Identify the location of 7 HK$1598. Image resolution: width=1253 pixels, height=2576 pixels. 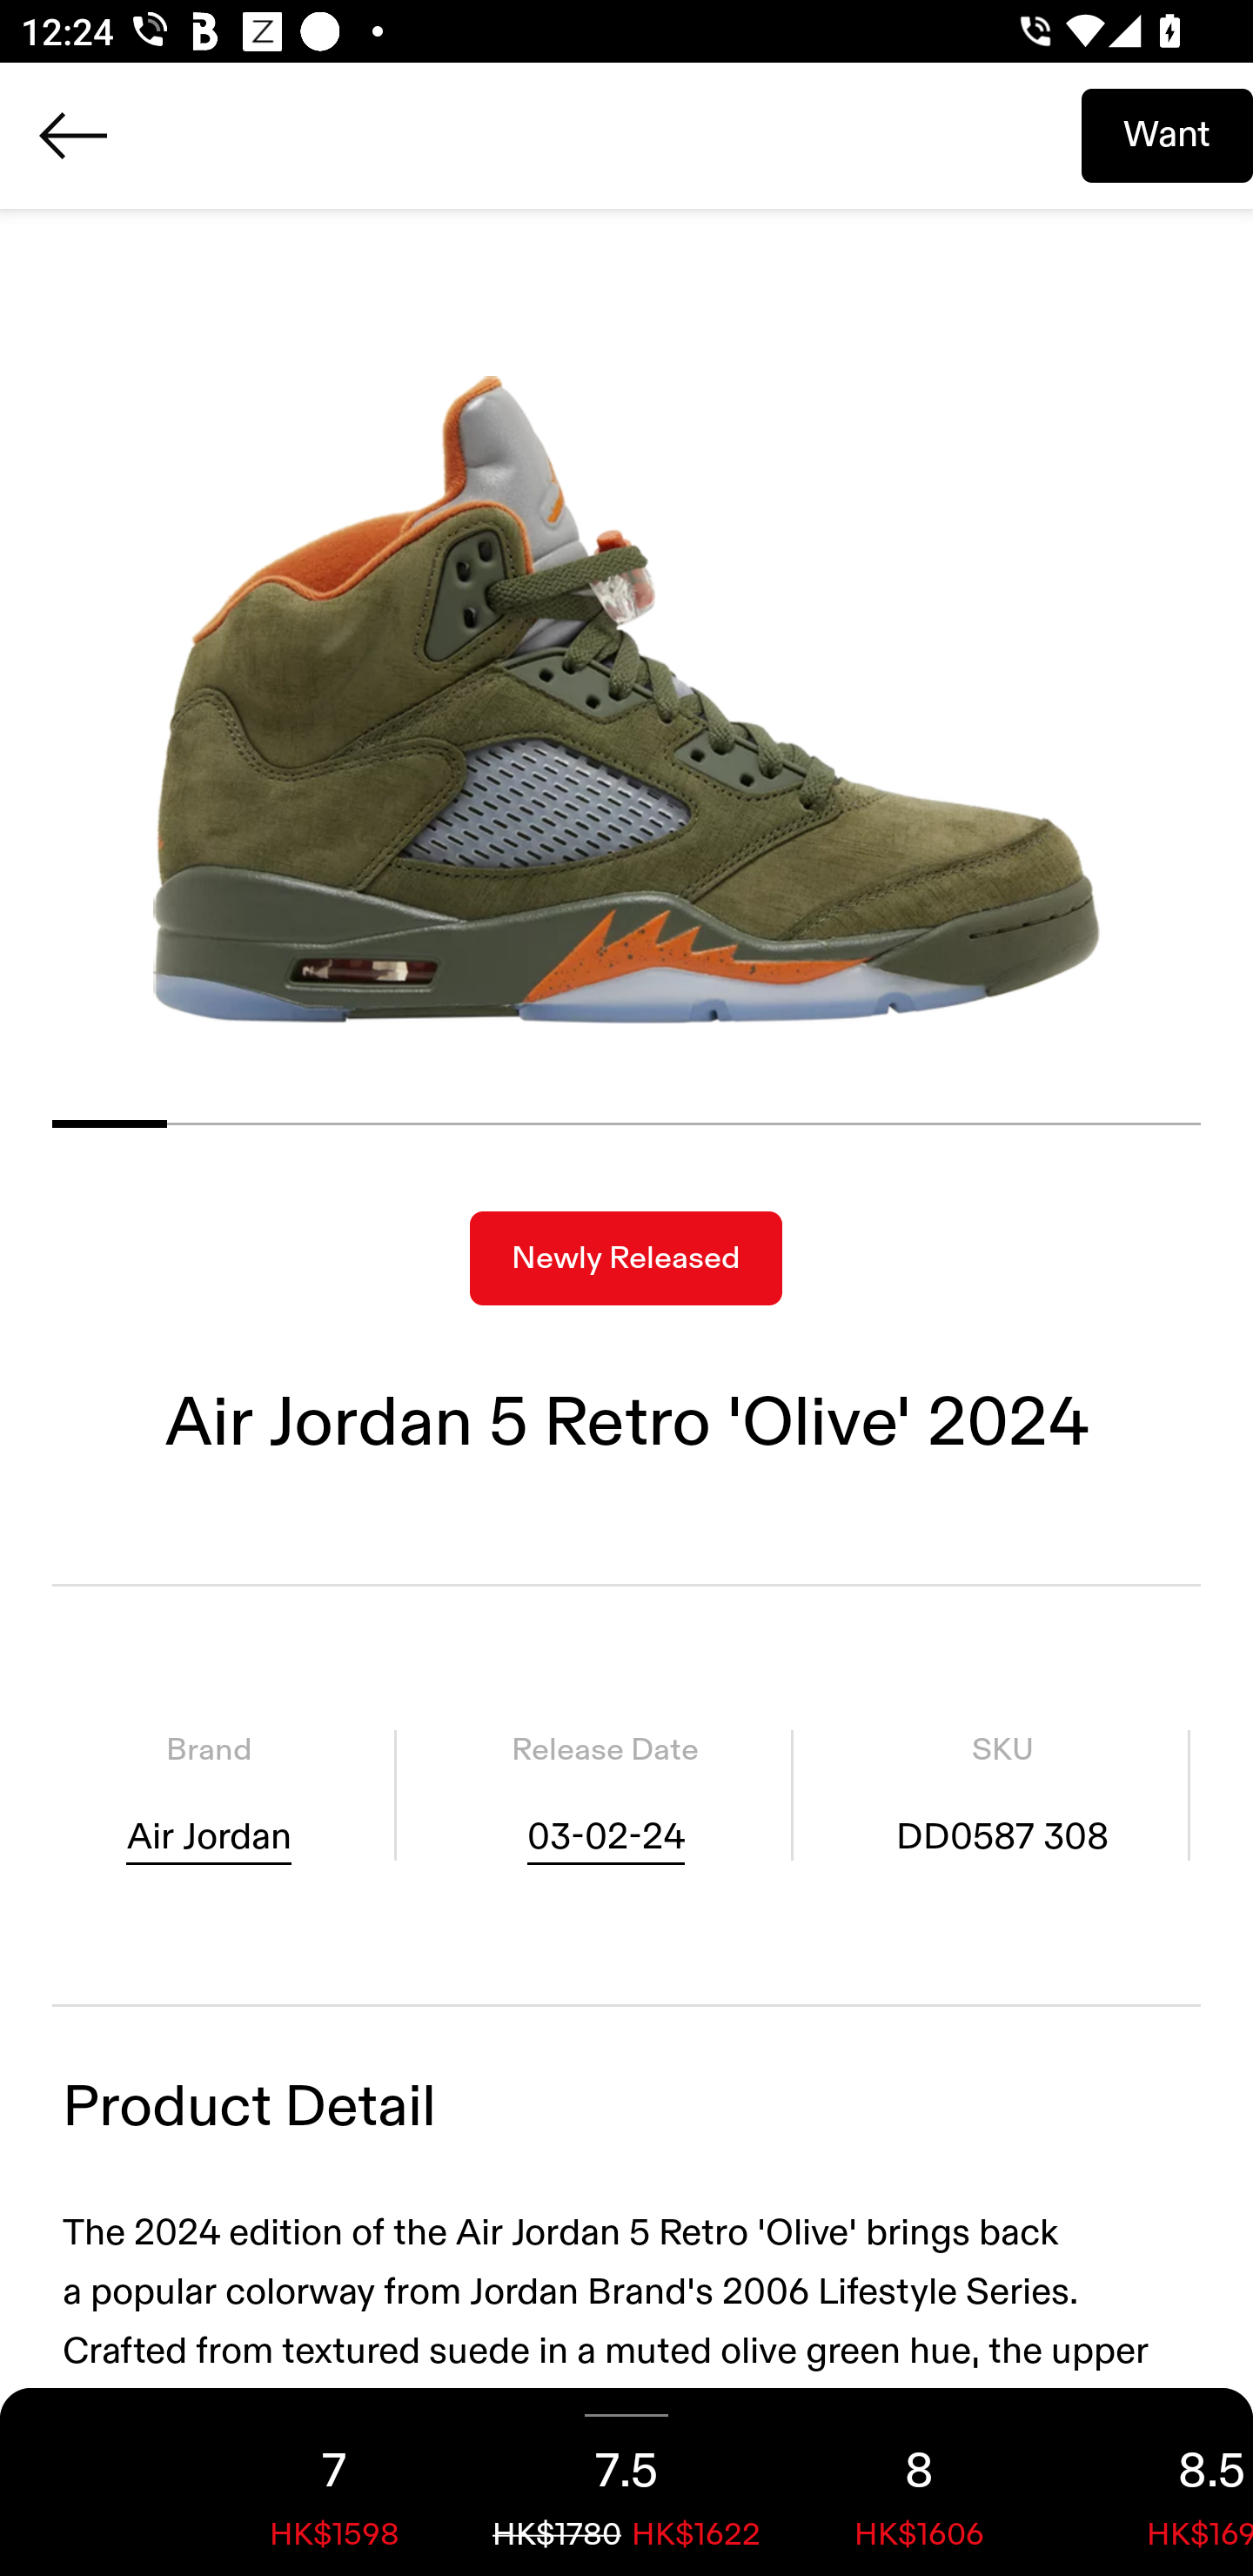
(334, 2482).